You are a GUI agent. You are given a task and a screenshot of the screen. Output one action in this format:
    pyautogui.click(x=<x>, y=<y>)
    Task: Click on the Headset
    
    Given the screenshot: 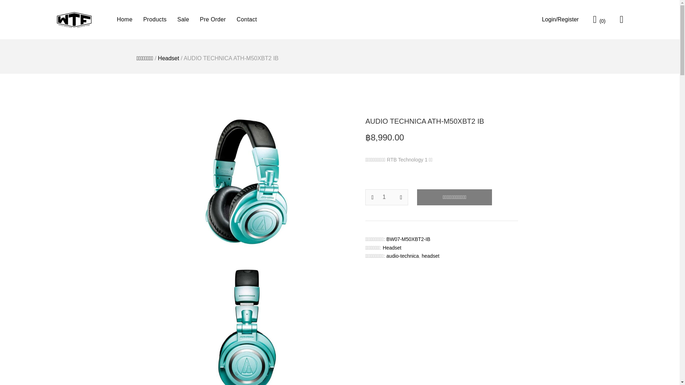 What is the action you would take?
    pyautogui.click(x=392, y=247)
    